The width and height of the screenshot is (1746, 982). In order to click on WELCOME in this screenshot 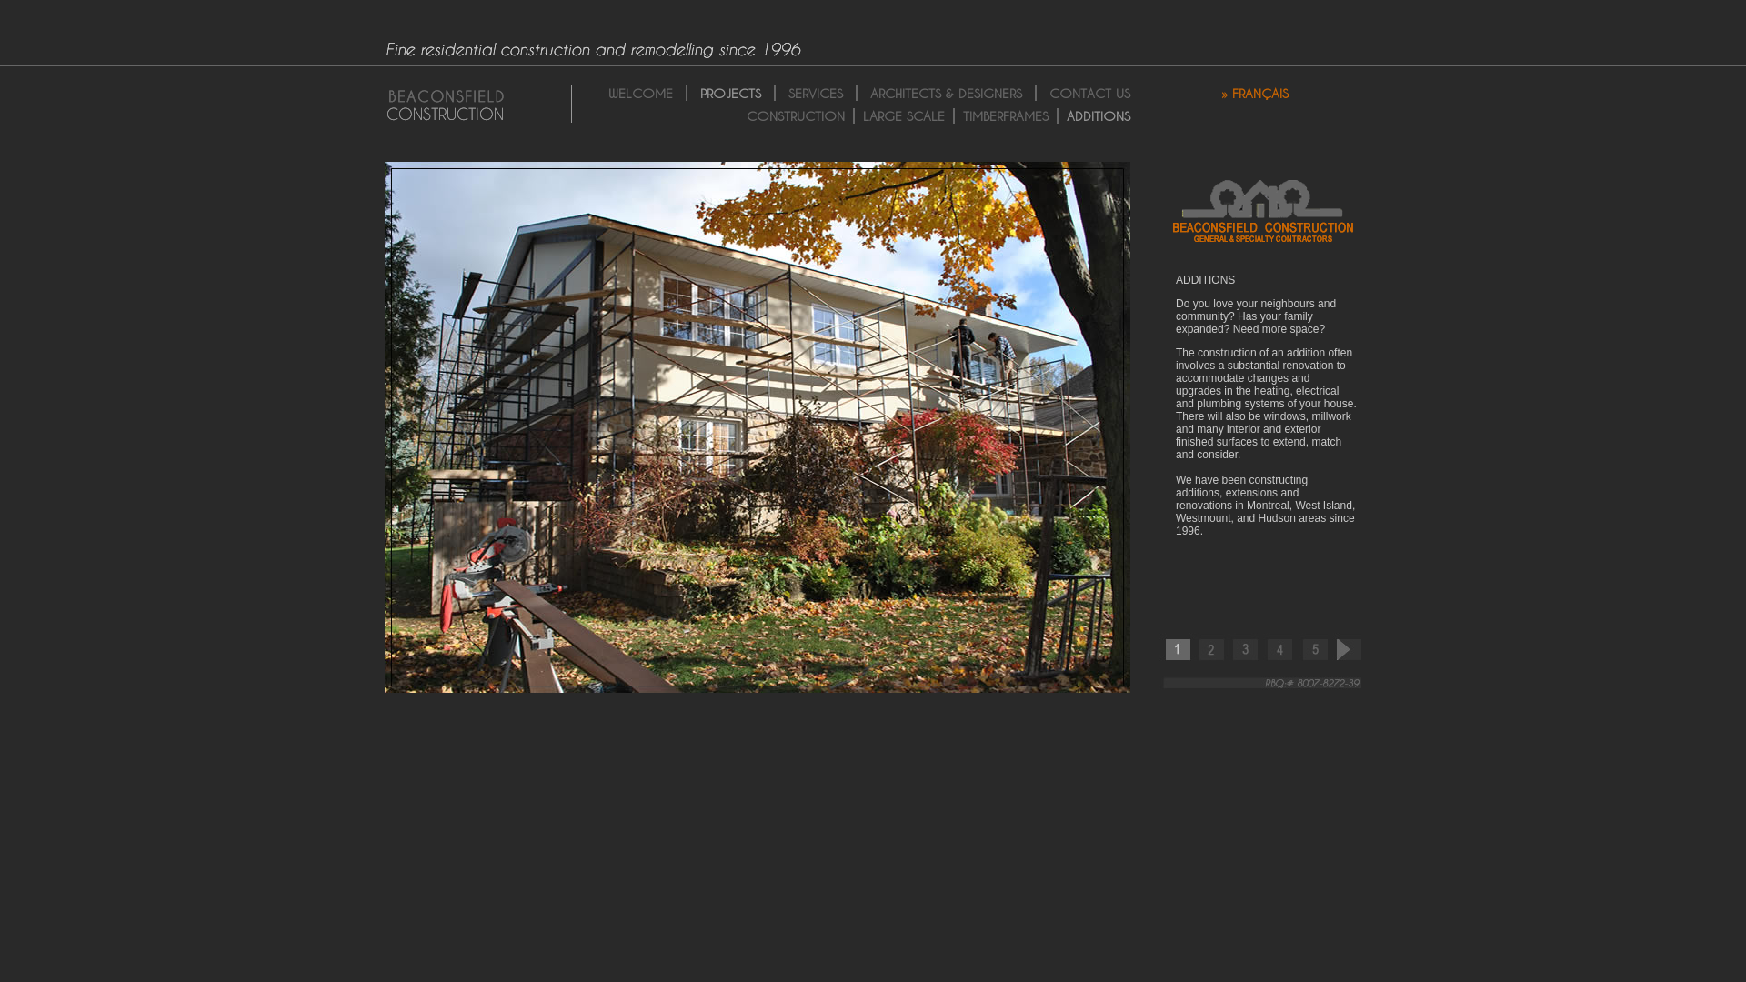, I will do `click(640, 93)`.